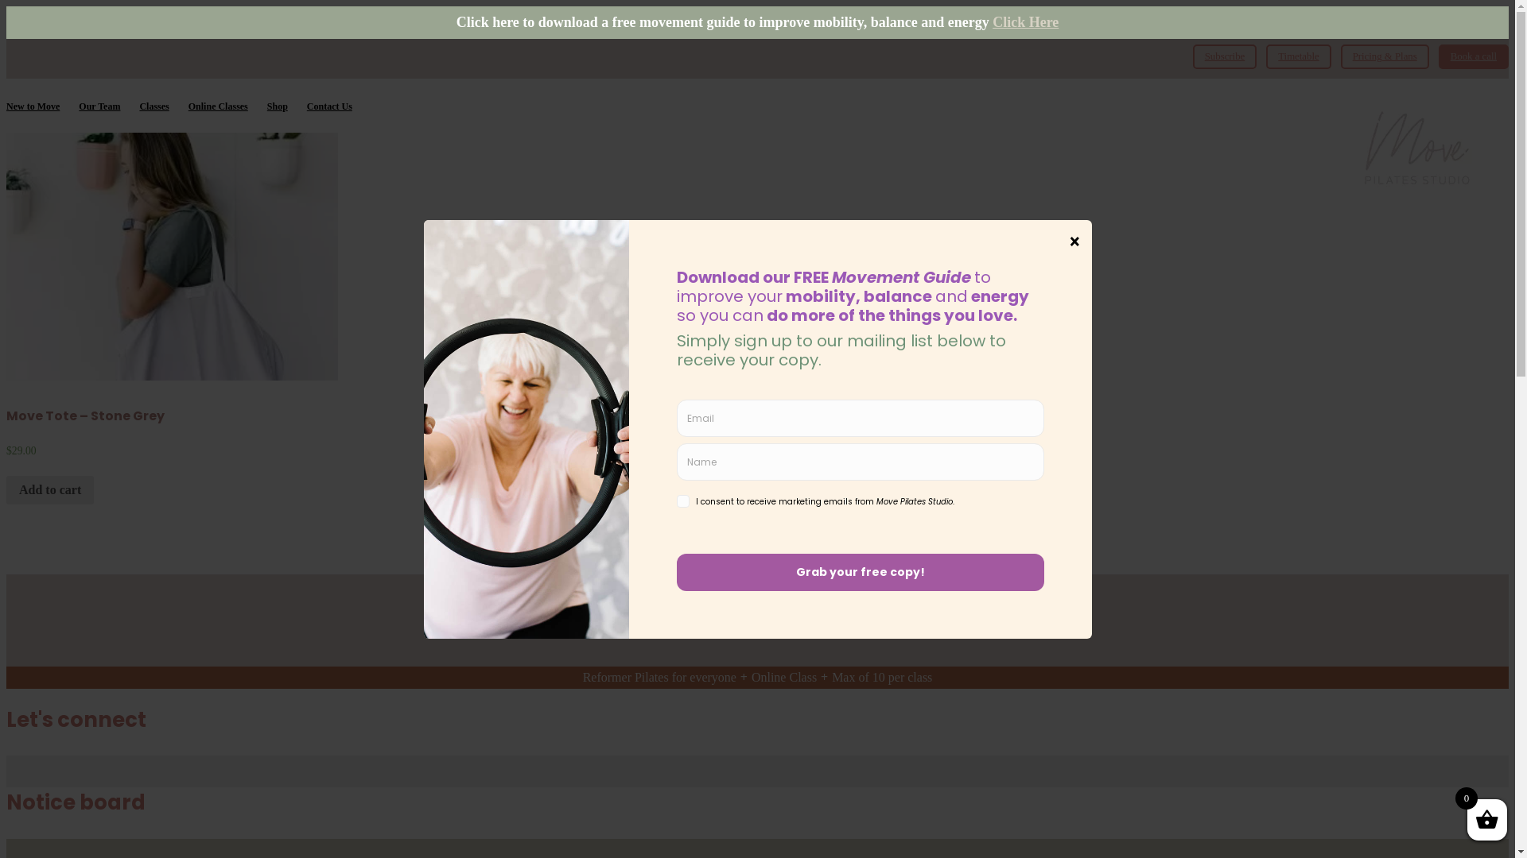 The width and height of the screenshot is (1527, 858). What do you see at coordinates (33, 106) in the screenshot?
I see `New to Move` at bounding box center [33, 106].